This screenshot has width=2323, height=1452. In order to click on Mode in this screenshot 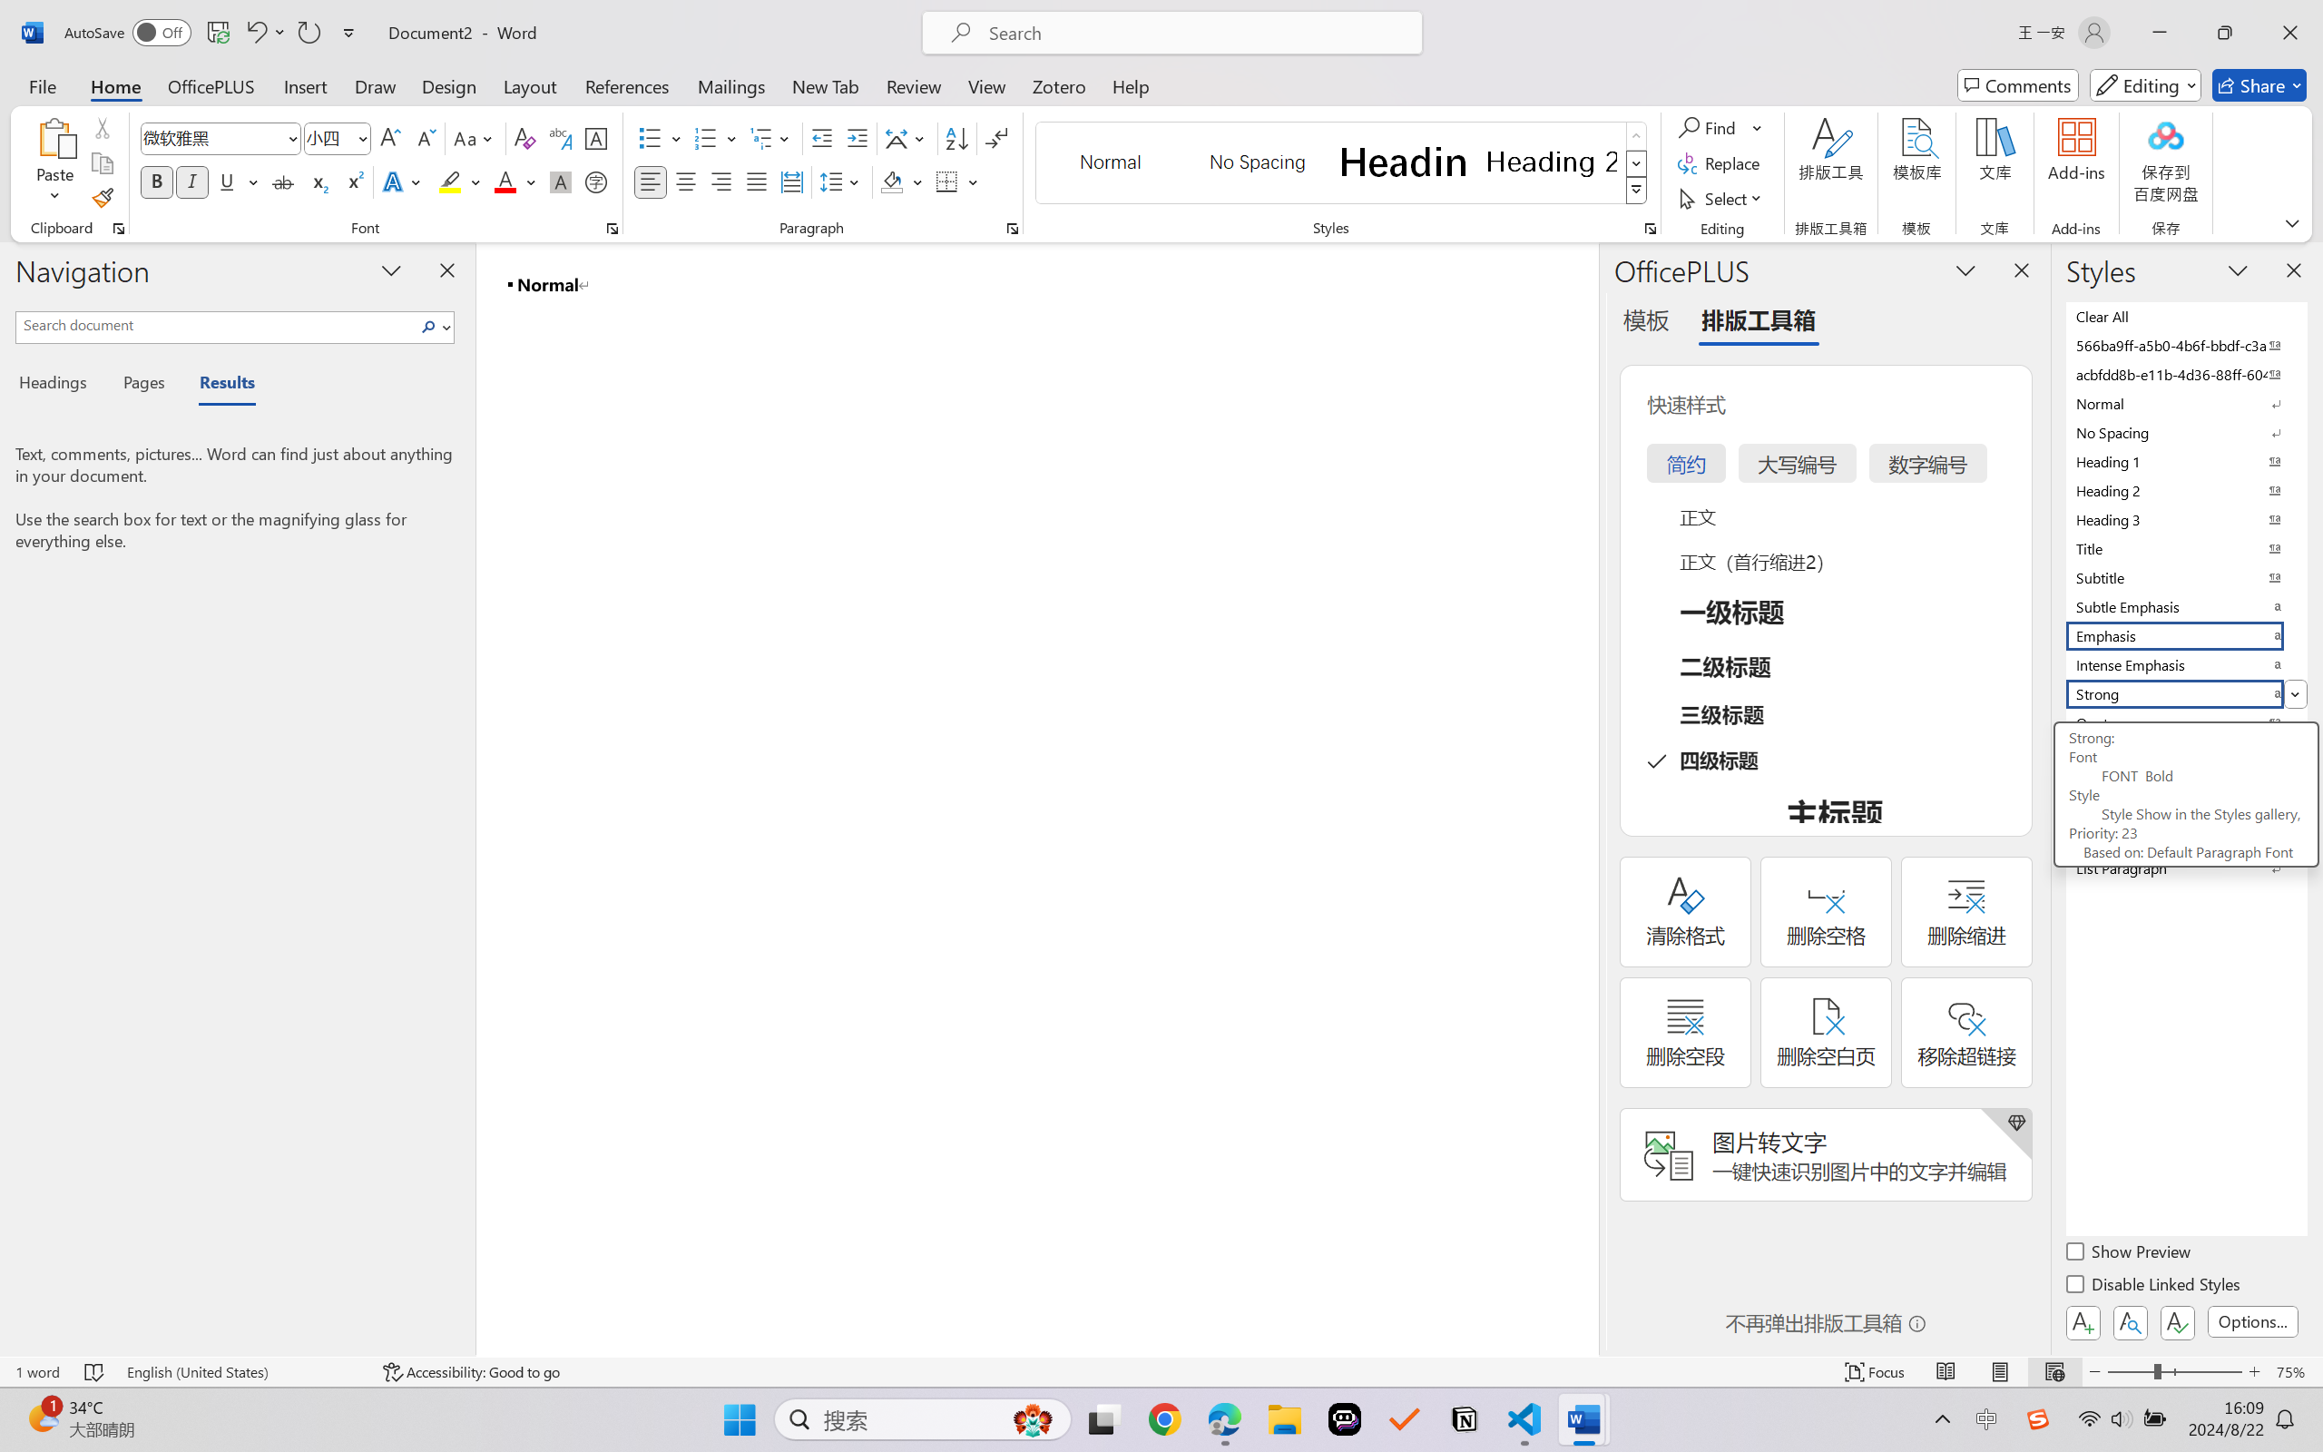, I will do `click(2146, 85)`.